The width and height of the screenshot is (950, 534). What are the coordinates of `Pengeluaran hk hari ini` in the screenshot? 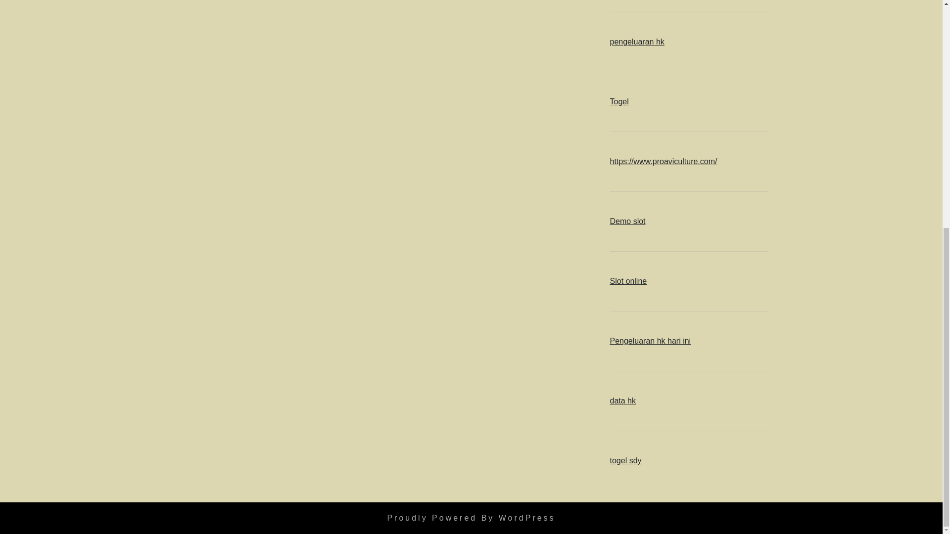 It's located at (650, 341).